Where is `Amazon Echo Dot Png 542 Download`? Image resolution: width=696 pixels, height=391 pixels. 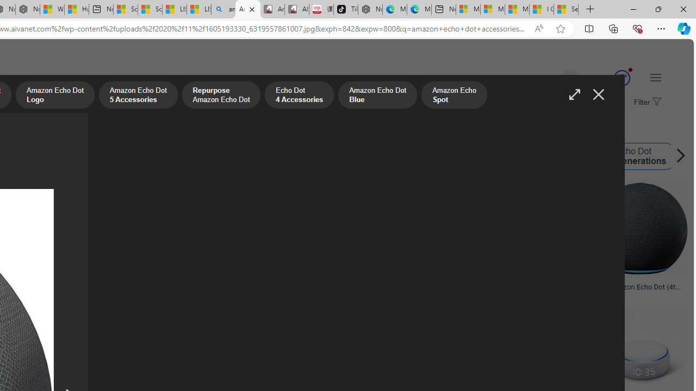 Amazon Echo Dot Png 542 Download is located at coordinates (52, 290).